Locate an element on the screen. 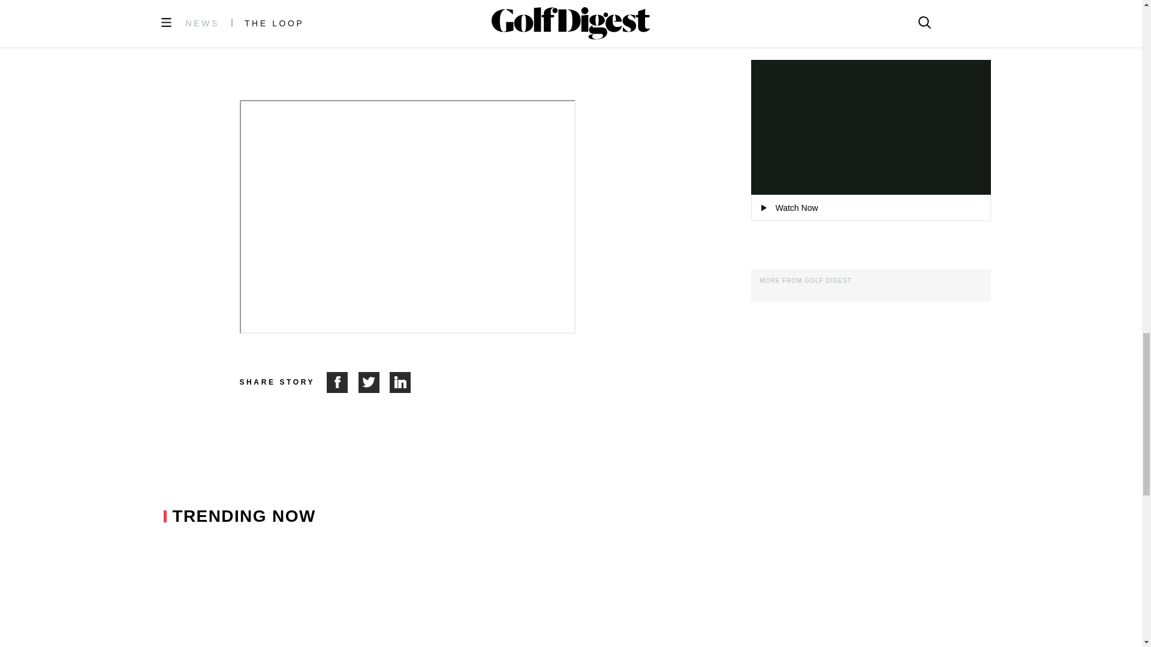  Share on Twitter is located at coordinates (374, 382).